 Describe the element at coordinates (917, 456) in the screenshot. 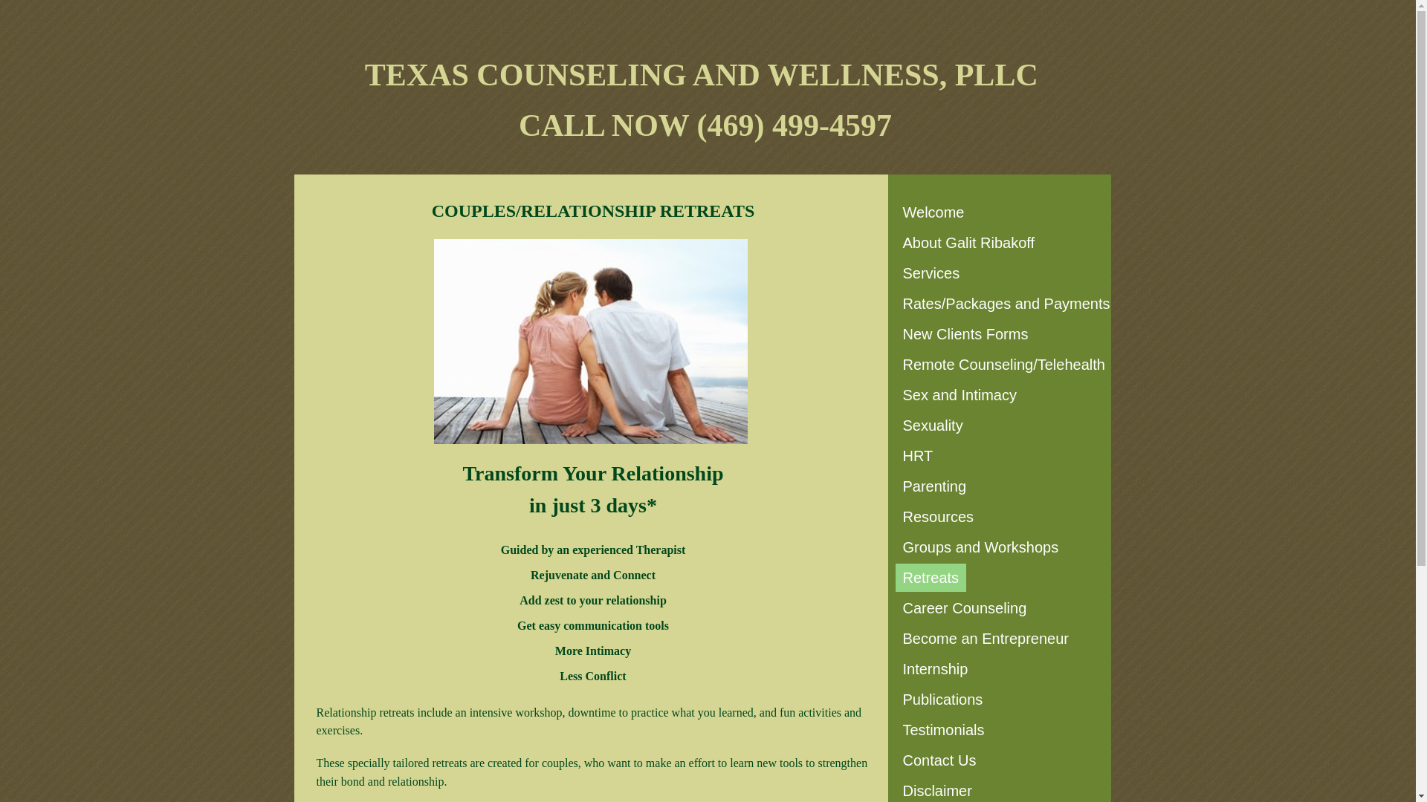

I see `HRT` at that location.